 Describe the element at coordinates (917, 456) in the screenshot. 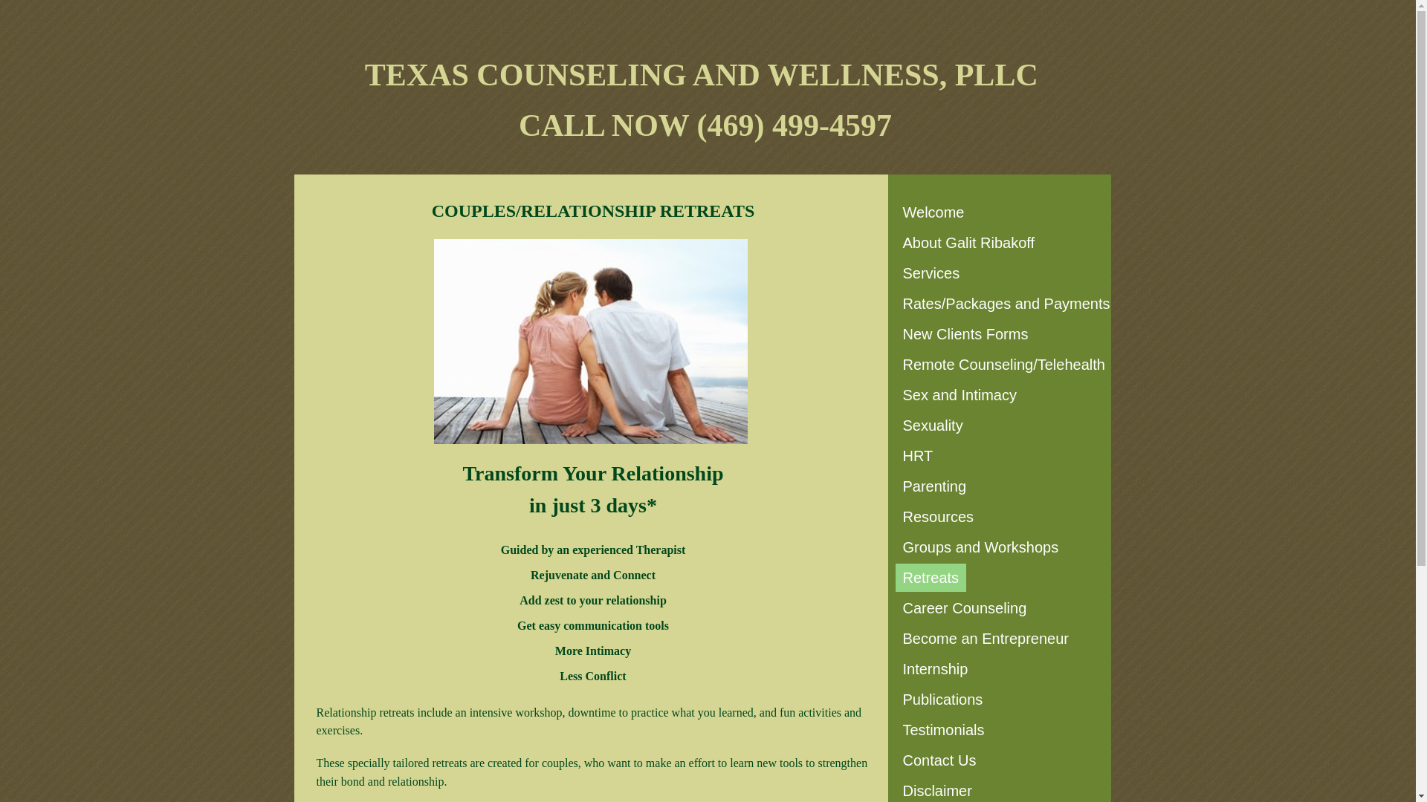

I see `HRT` at that location.